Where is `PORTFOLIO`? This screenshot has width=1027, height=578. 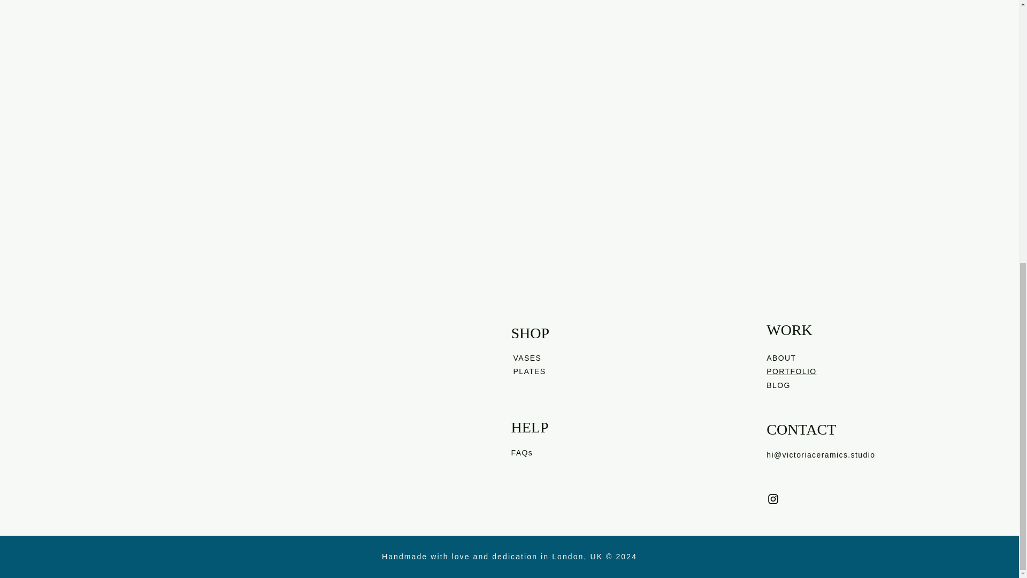 PORTFOLIO is located at coordinates (791, 371).